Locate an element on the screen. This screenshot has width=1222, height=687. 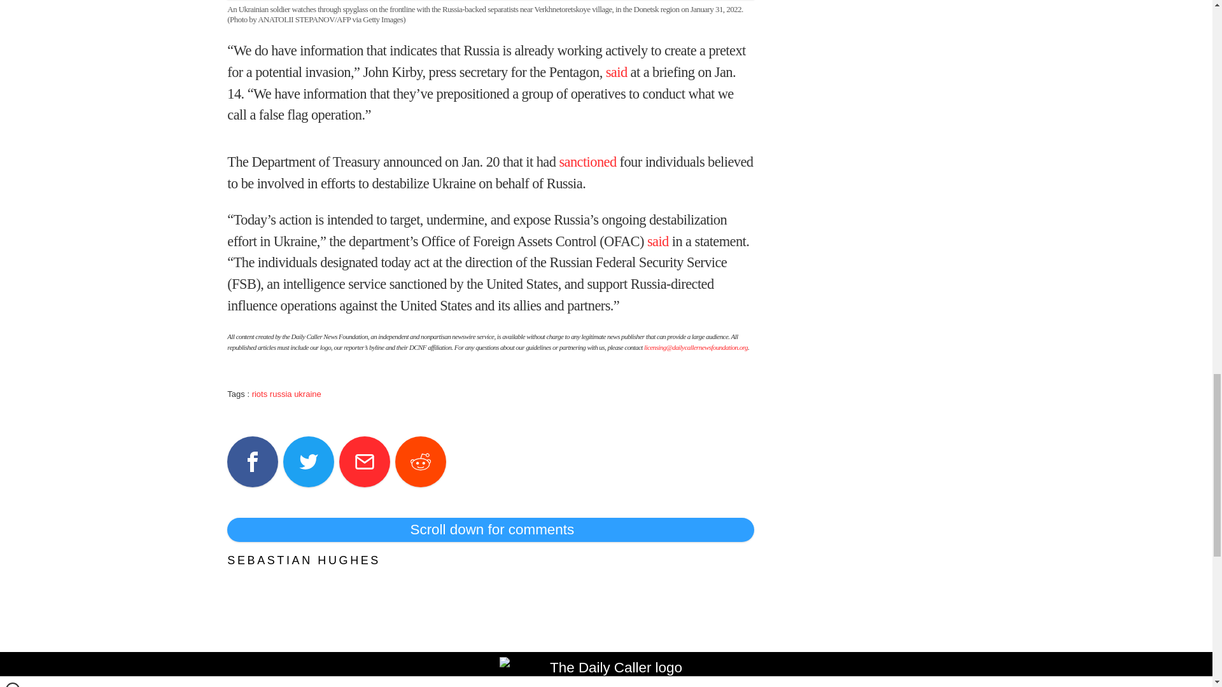
Scroll down for comments is located at coordinates (490, 530).